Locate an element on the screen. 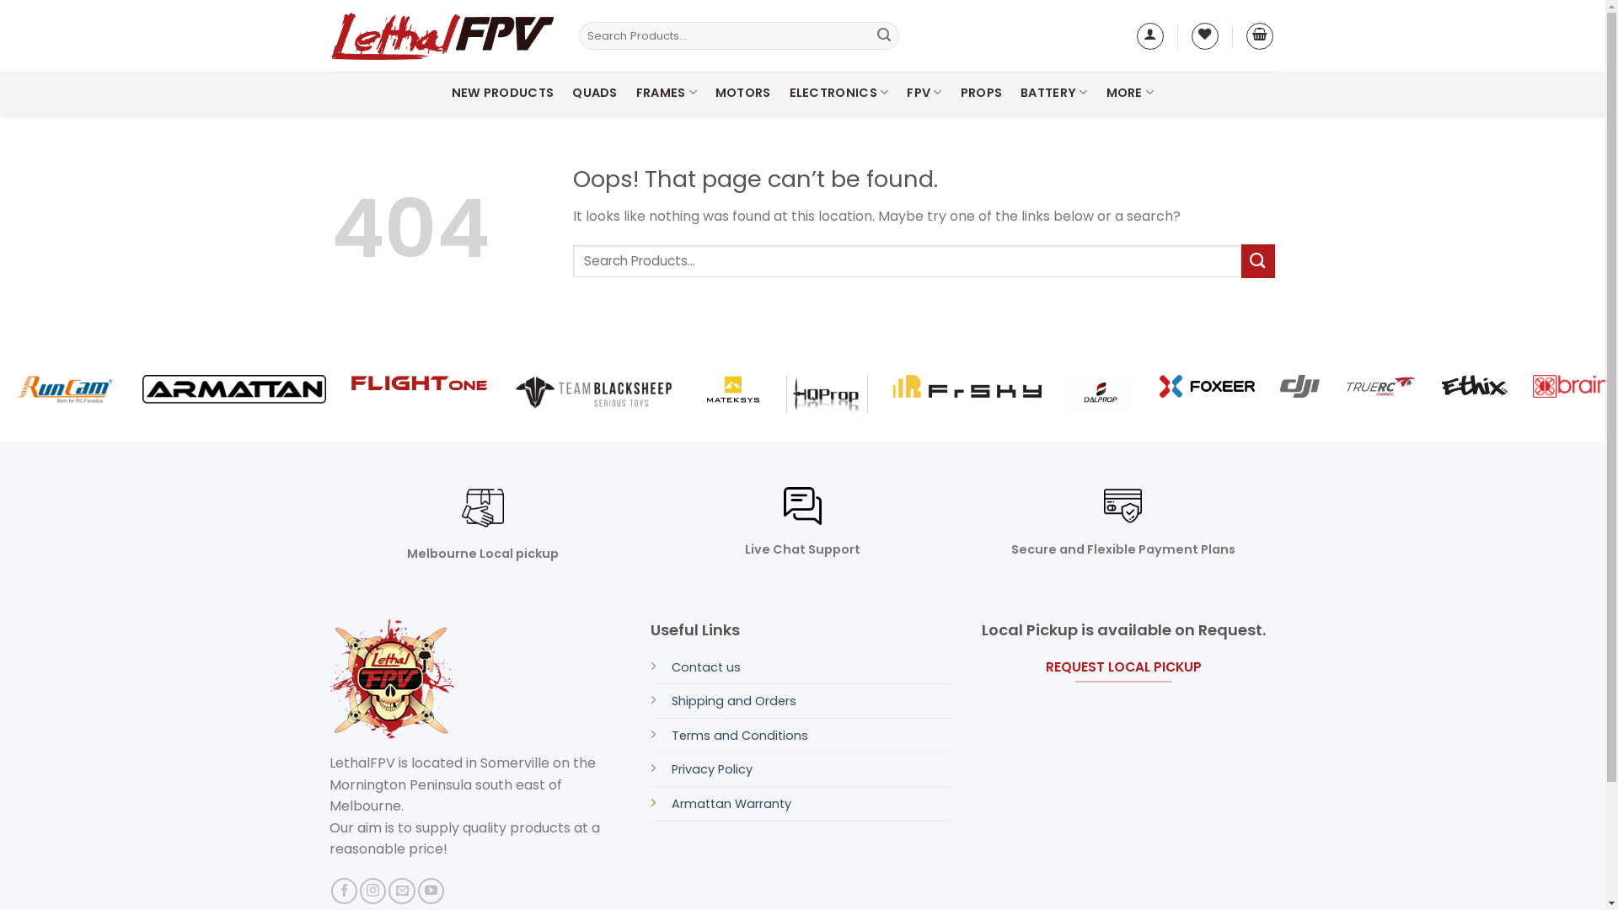  REQUEST LOCAL PICKUP is located at coordinates (1124, 667).